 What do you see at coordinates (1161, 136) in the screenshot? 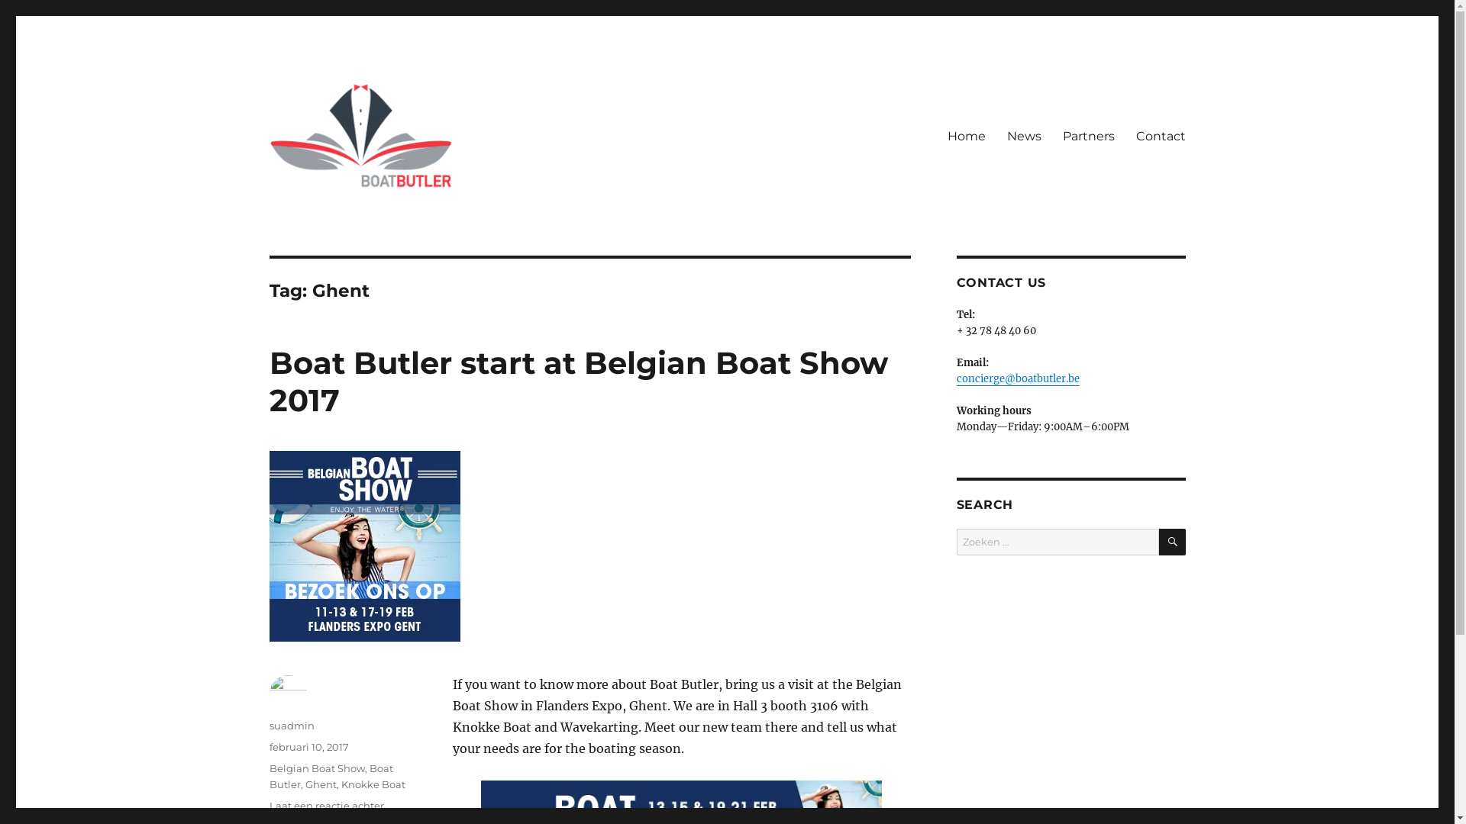
I see `Contact` at bounding box center [1161, 136].